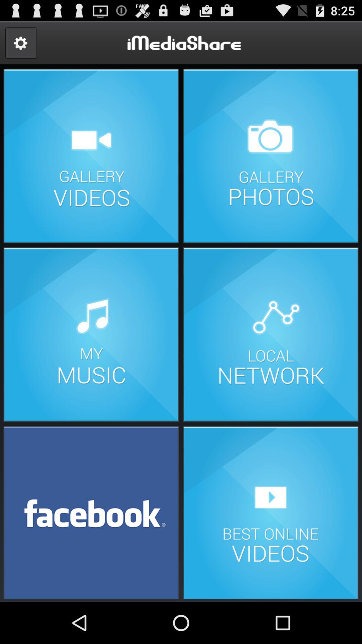  What do you see at coordinates (21, 43) in the screenshot?
I see `go to settings` at bounding box center [21, 43].